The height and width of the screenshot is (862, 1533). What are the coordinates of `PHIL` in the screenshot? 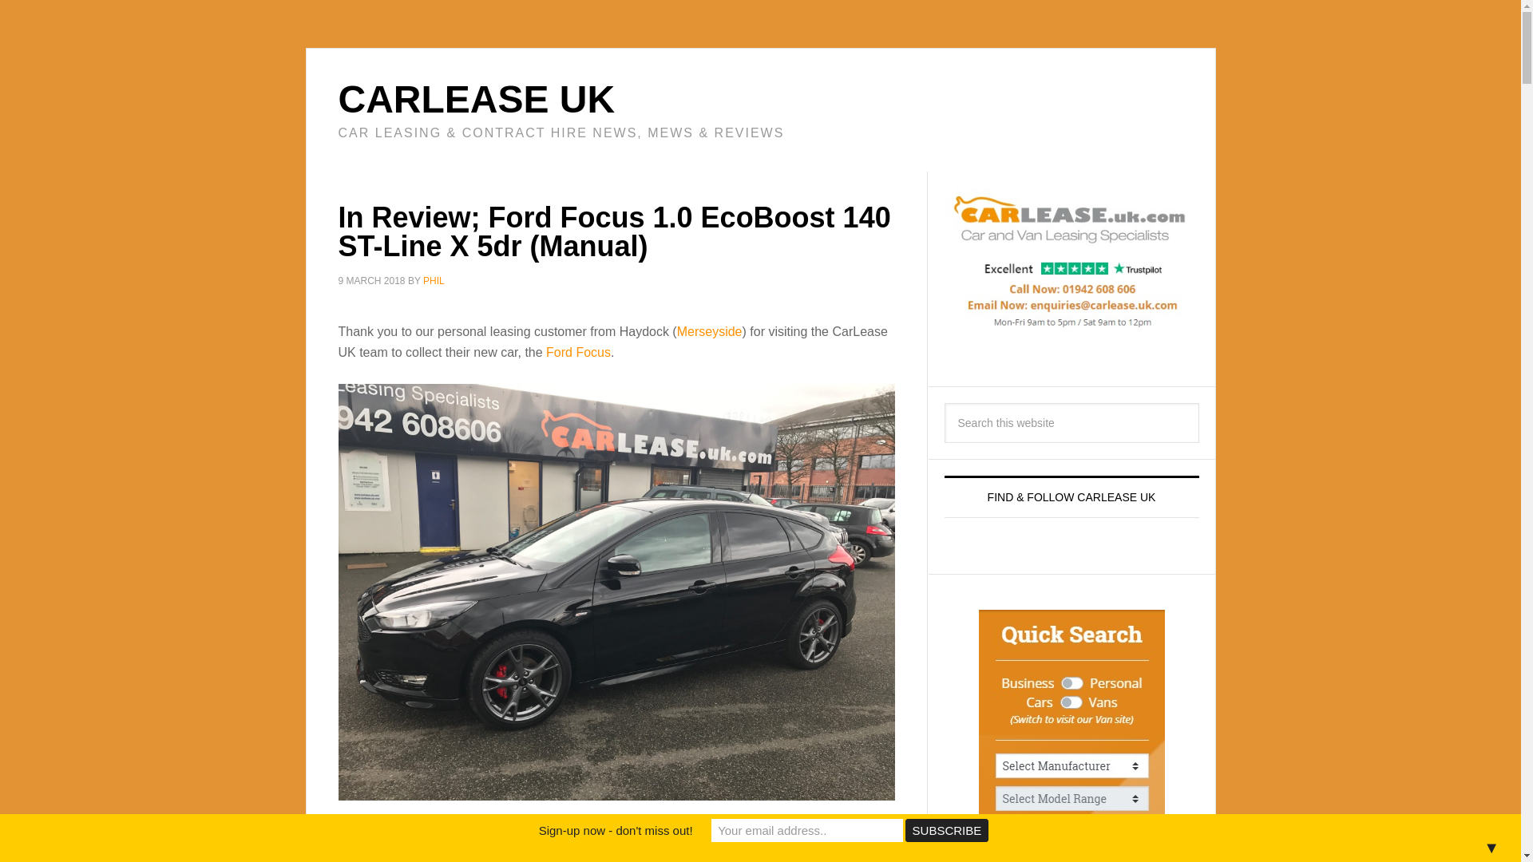 It's located at (433, 280).